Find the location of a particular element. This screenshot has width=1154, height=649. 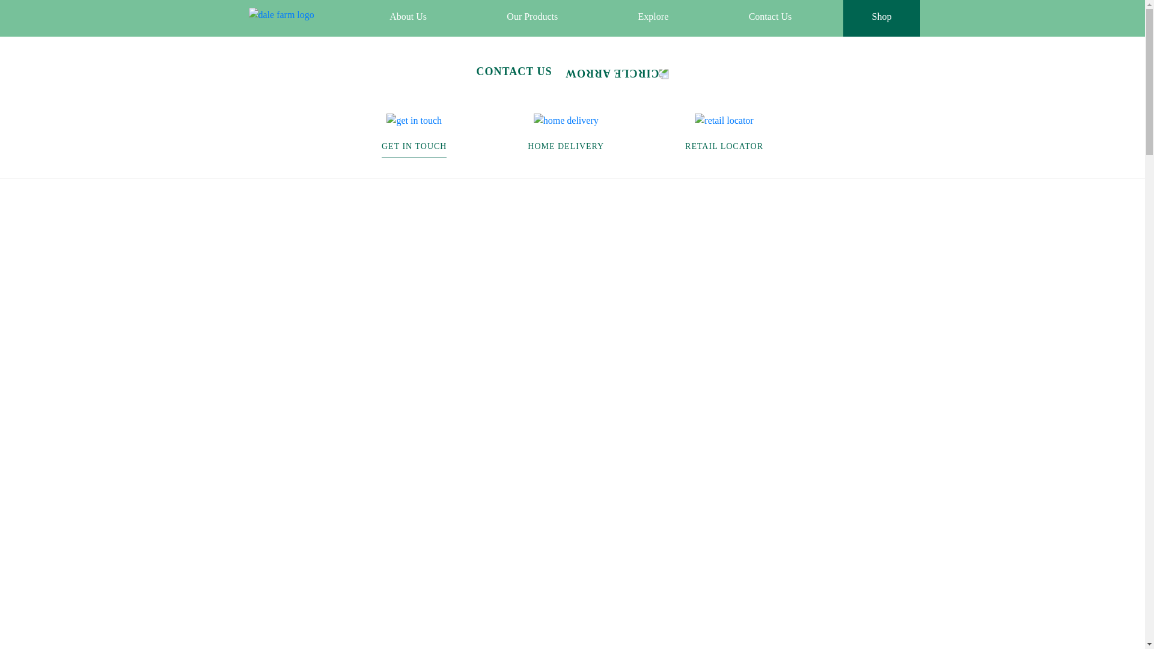

Explore is located at coordinates (654, 16).